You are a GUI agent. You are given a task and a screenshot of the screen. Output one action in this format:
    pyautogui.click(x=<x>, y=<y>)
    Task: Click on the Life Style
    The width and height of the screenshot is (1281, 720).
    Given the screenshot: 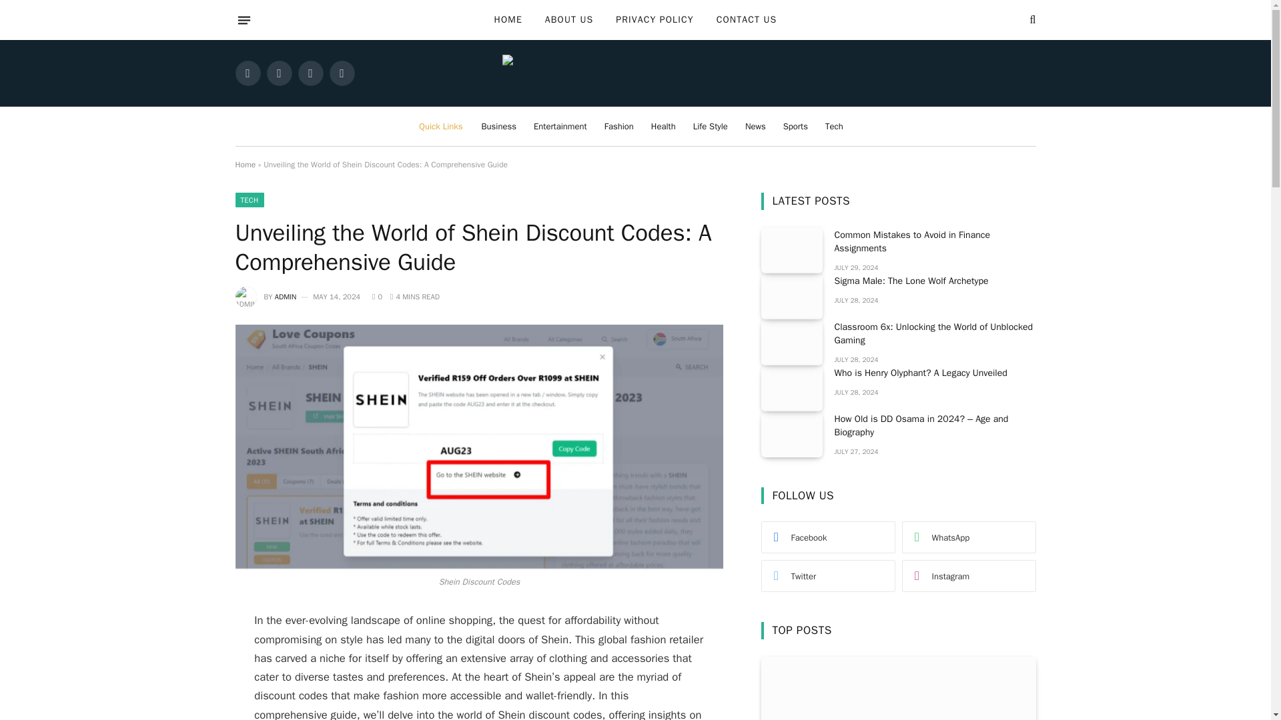 What is the action you would take?
    pyautogui.click(x=710, y=126)
    